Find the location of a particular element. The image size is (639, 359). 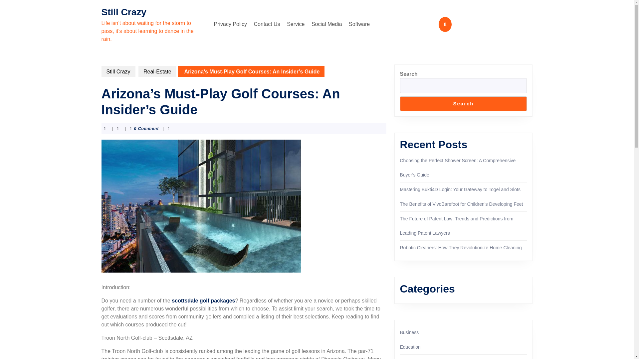

Real-Estate is located at coordinates (157, 71).